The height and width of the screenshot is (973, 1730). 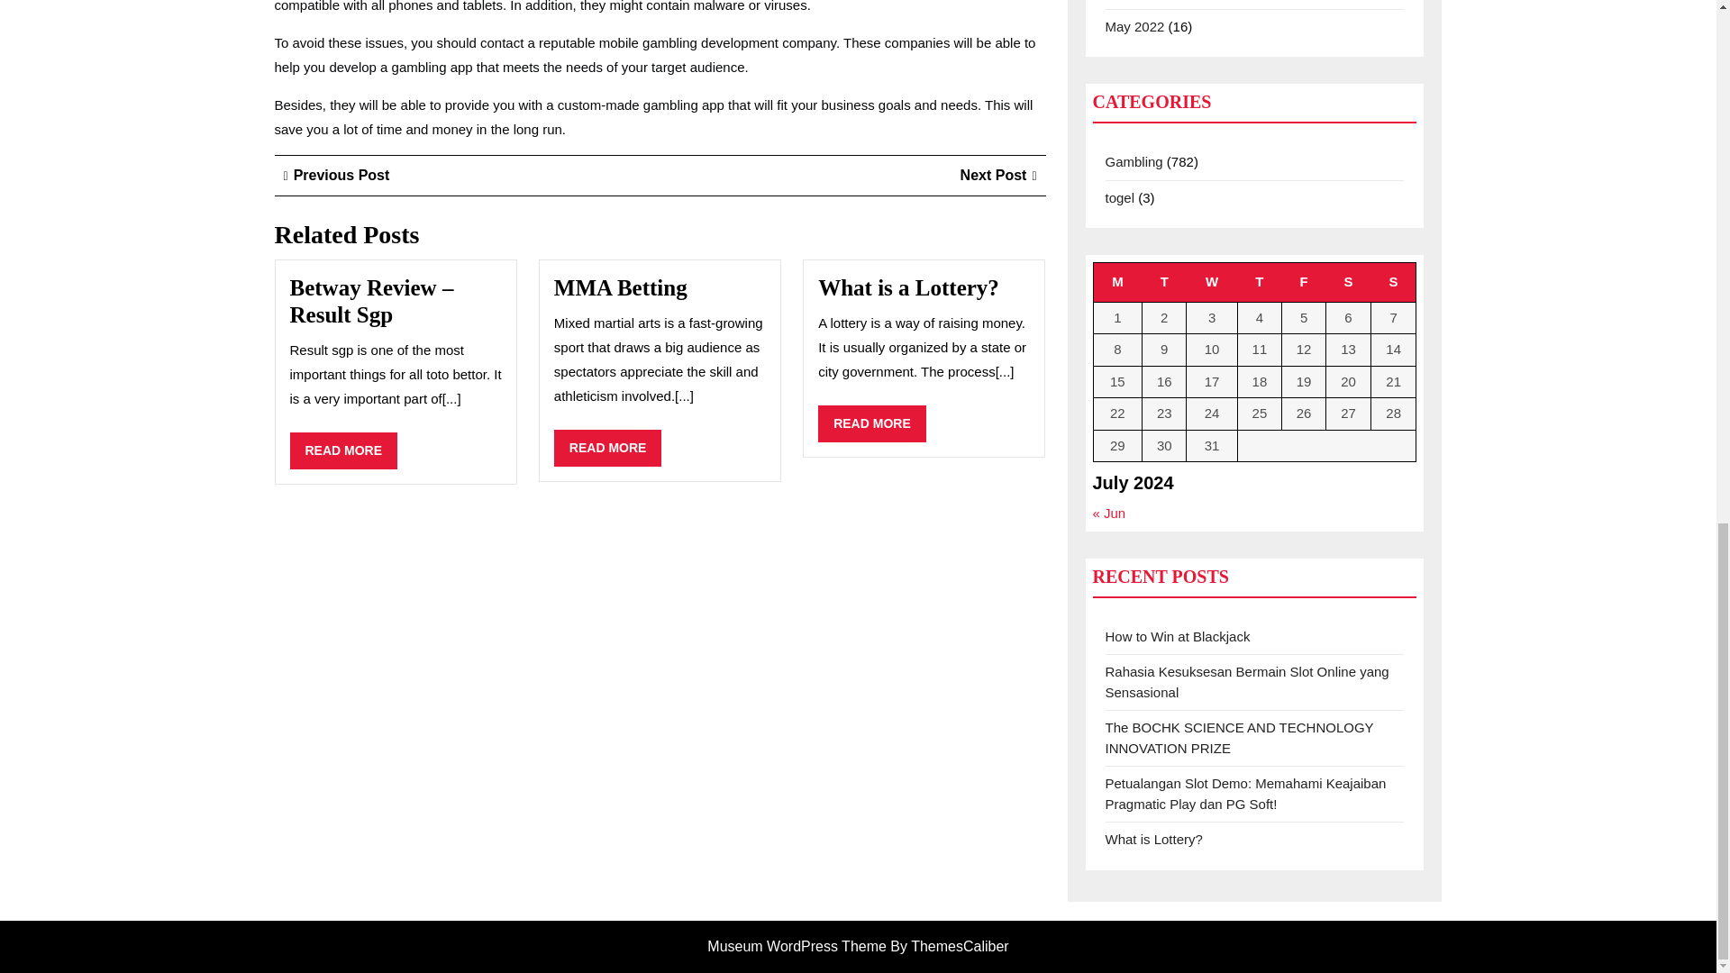 I want to click on Monday, so click(x=1117, y=281).